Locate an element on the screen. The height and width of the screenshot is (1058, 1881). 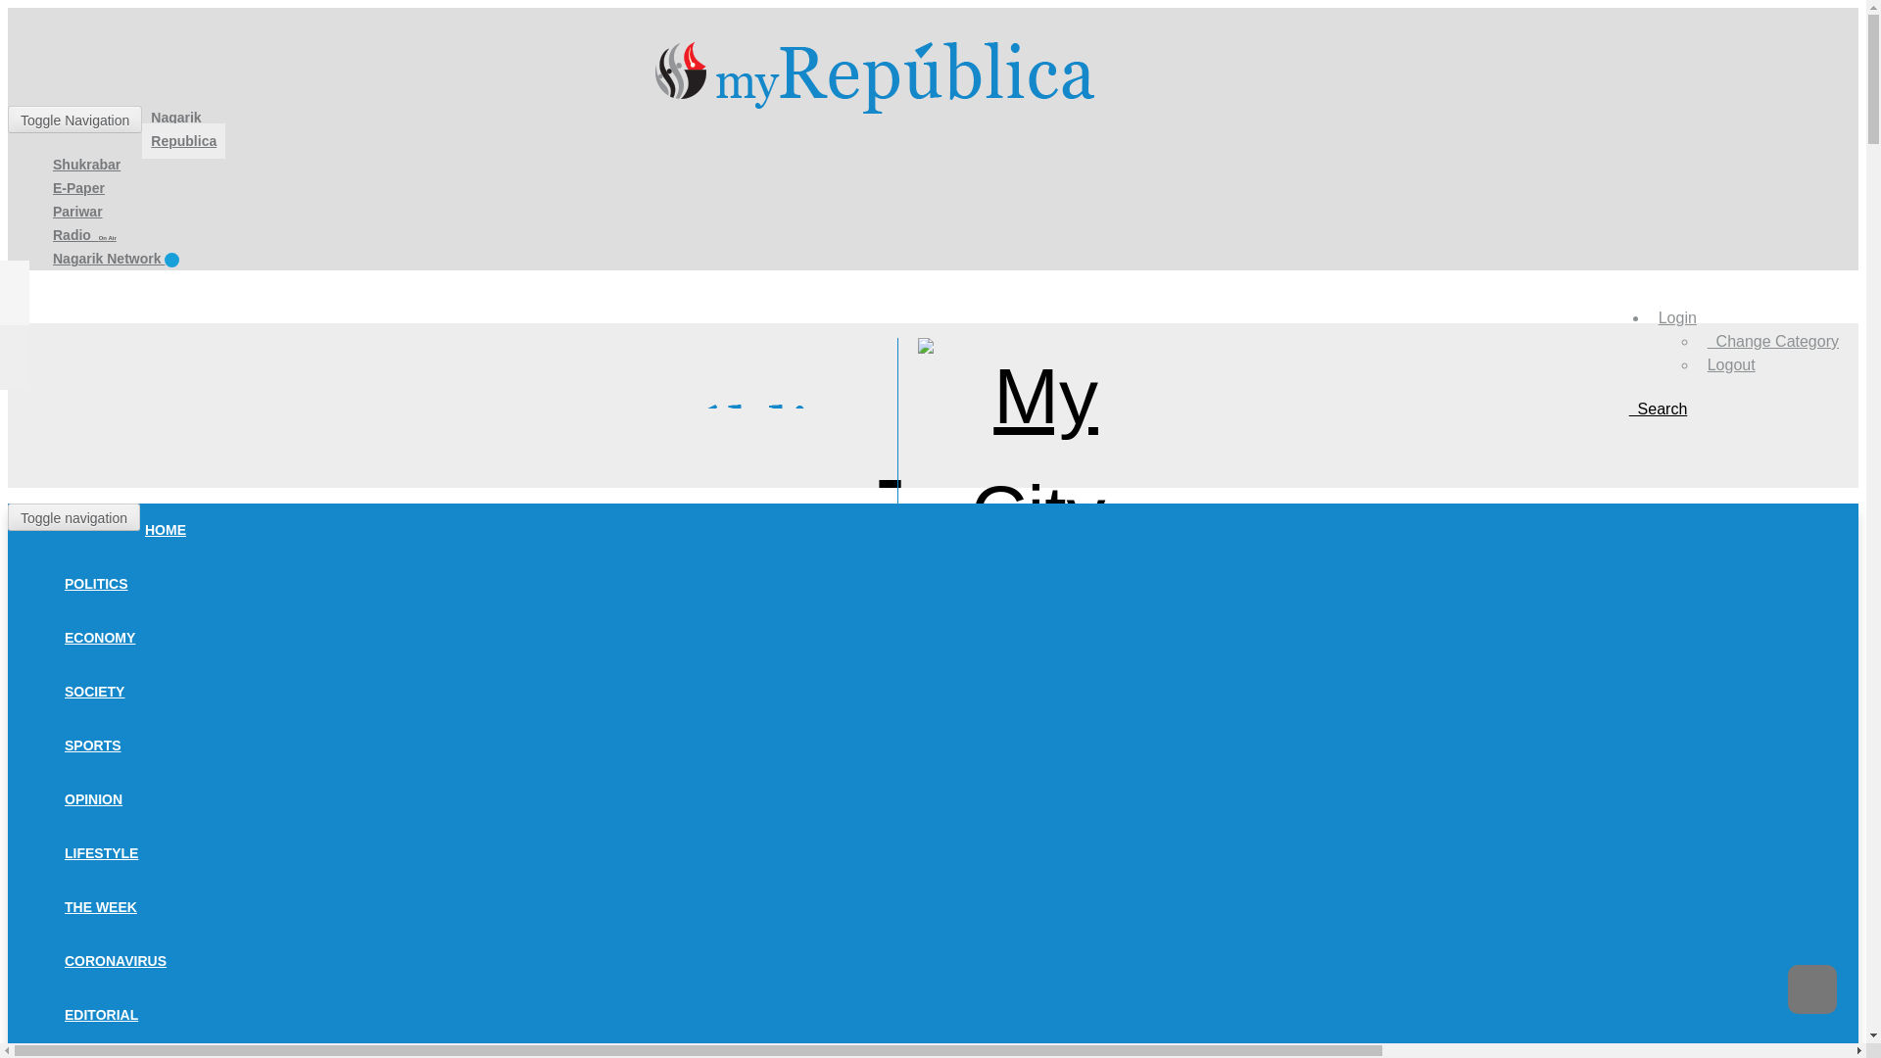
Pariwar is located at coordinates (76, 212).